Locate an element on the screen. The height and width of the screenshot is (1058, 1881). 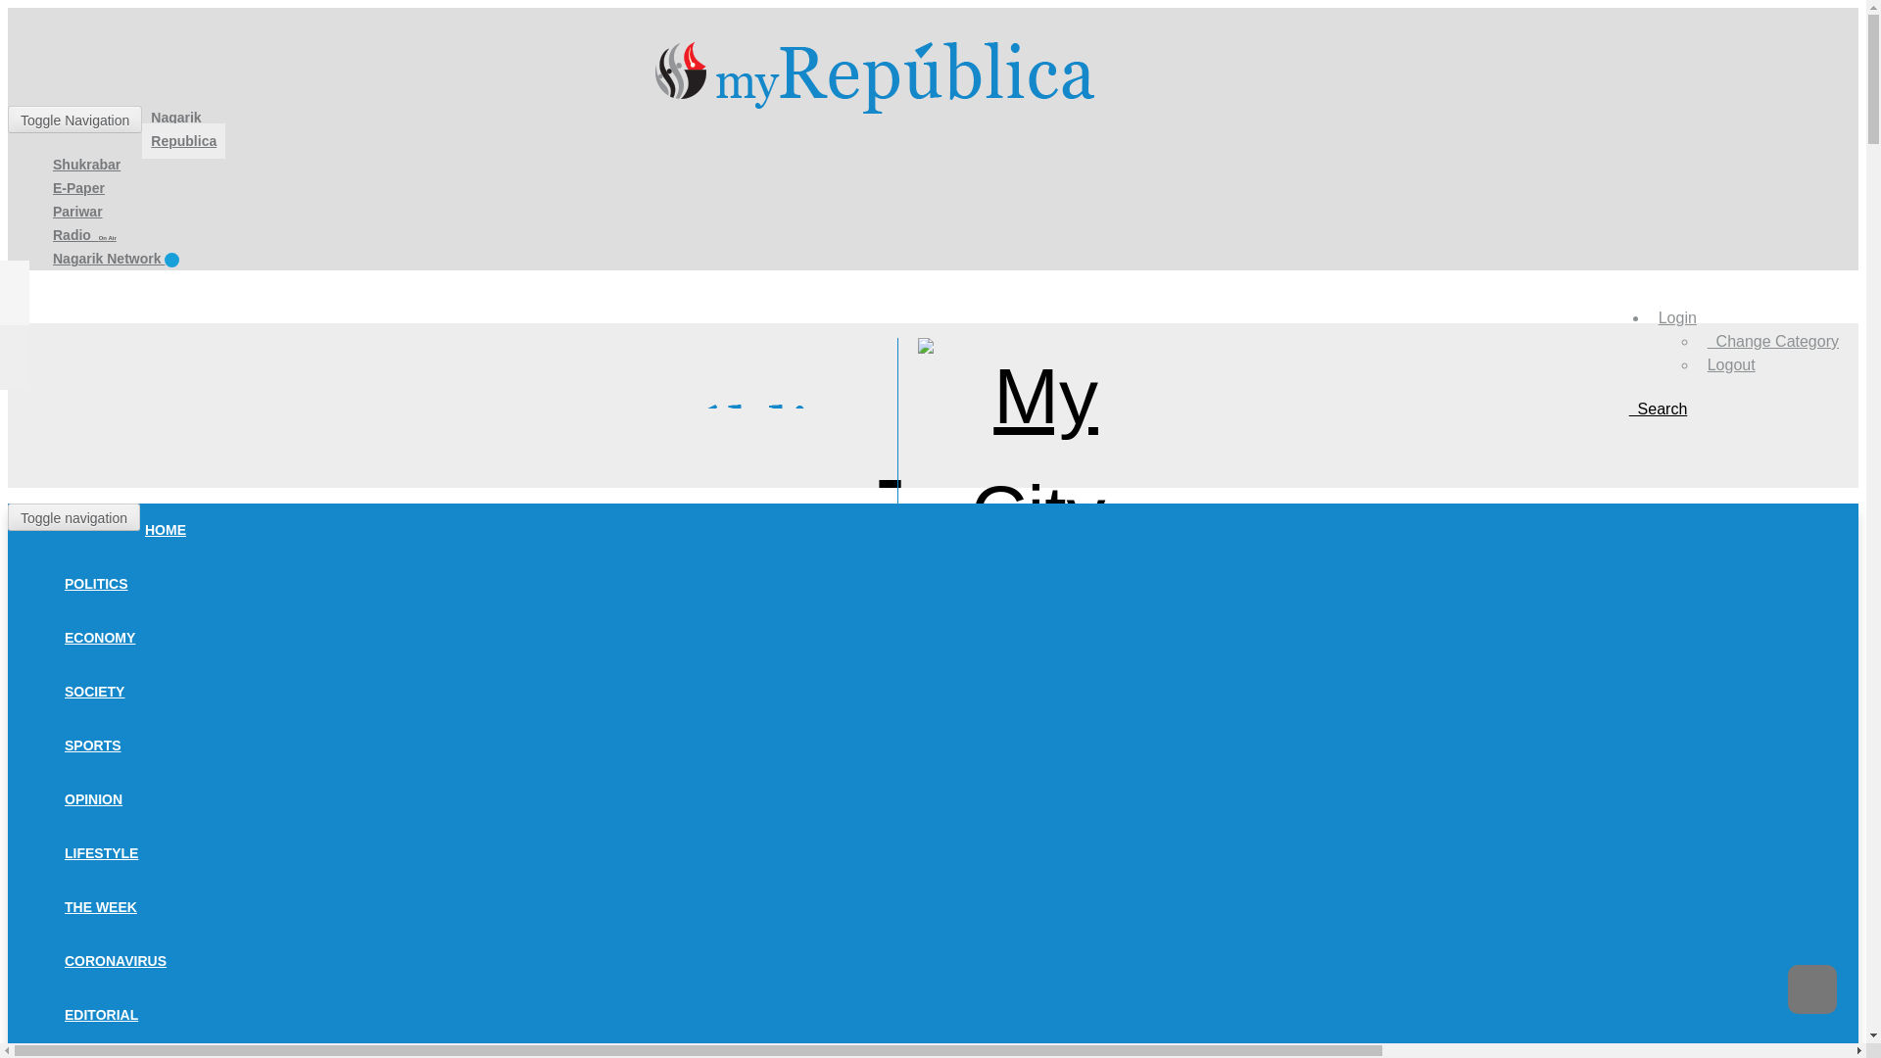
Pariwar is located at coordinates (76, 212).